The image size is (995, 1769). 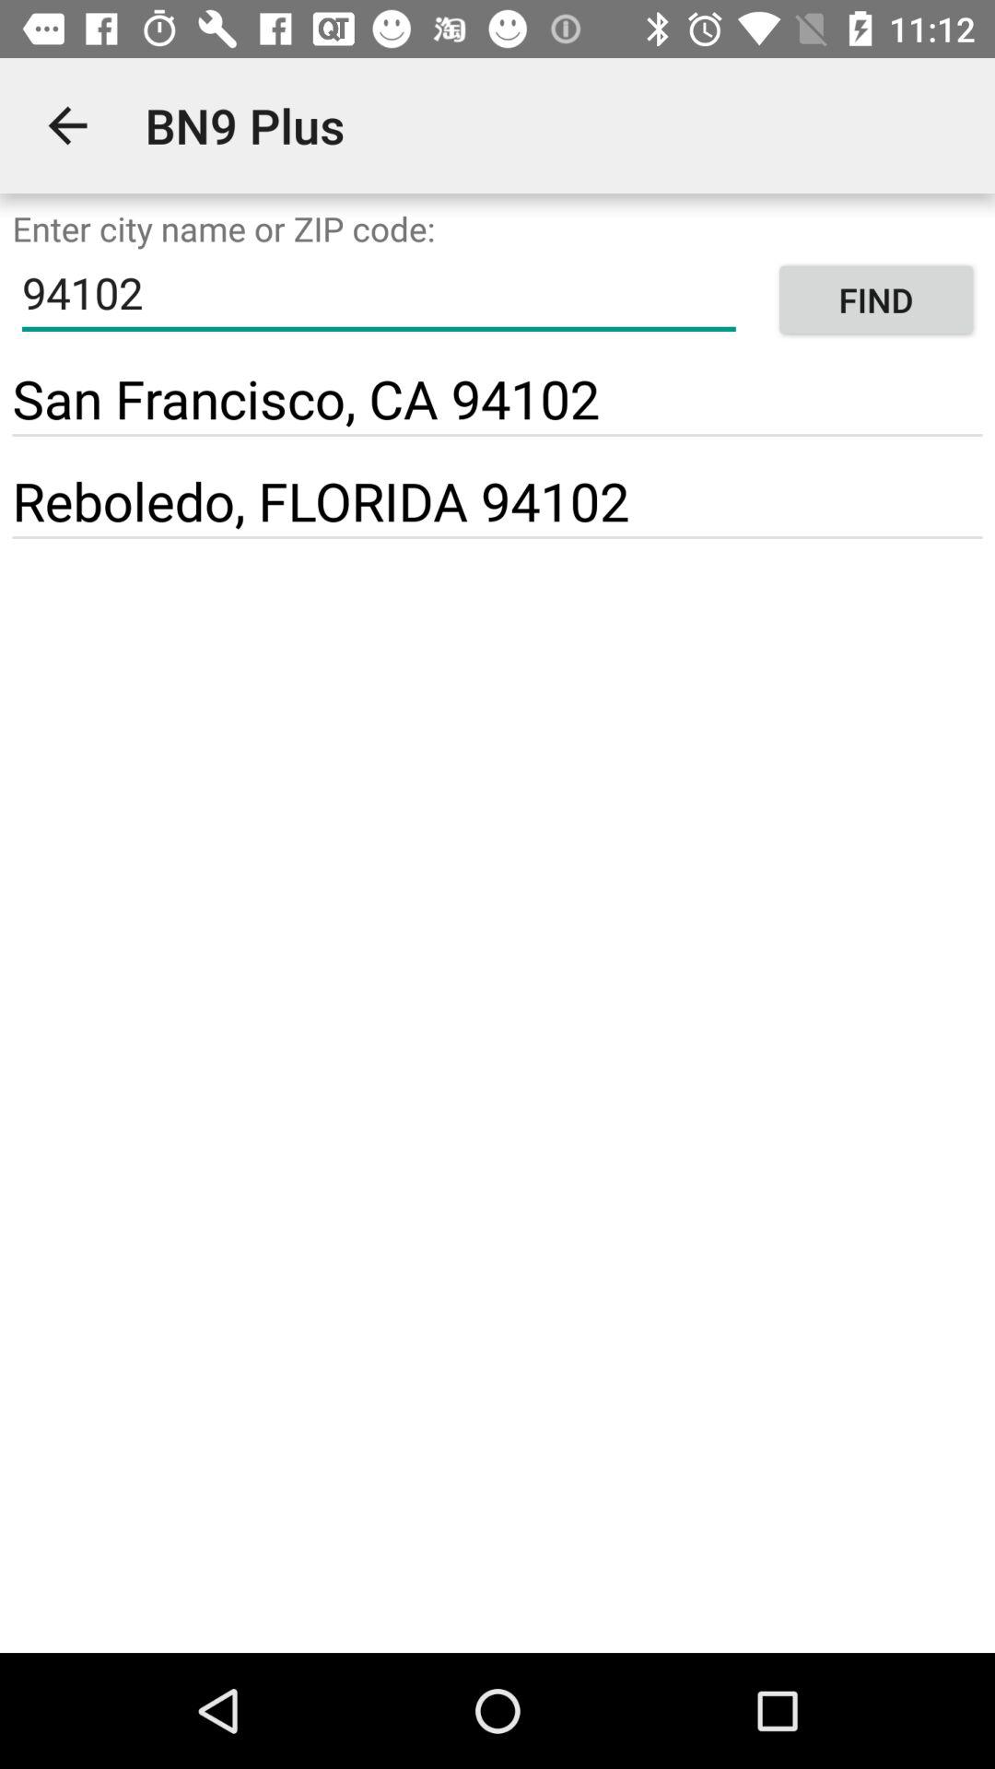 I want to click on click the item at the top right corner, so click(x=875, y=300).